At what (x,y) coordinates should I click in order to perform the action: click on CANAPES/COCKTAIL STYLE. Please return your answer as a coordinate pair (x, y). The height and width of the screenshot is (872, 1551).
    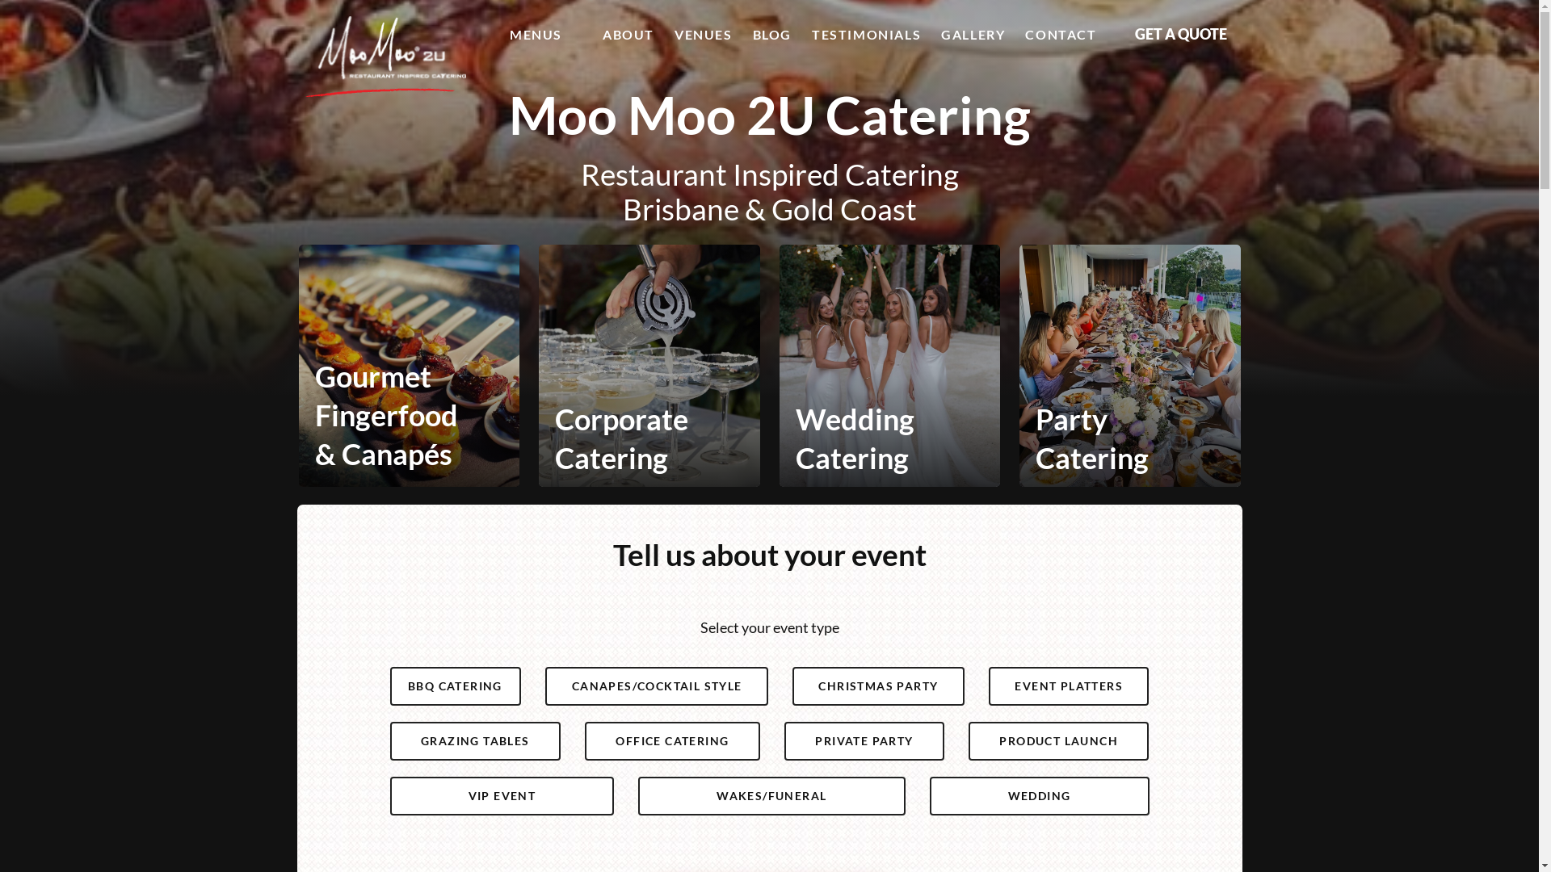
    Looking at the image, I should click on (658, 686).